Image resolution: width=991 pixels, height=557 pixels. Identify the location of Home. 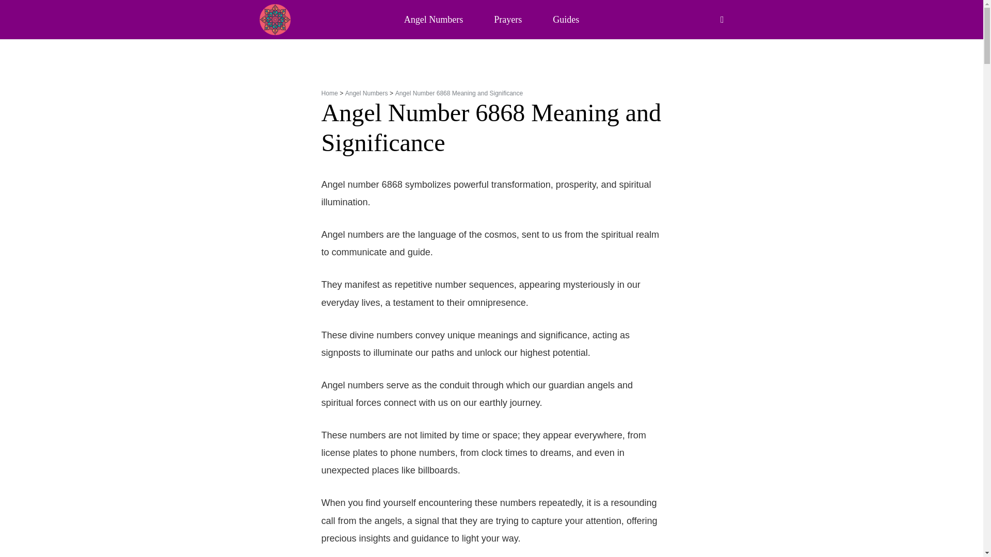
(329, 93).